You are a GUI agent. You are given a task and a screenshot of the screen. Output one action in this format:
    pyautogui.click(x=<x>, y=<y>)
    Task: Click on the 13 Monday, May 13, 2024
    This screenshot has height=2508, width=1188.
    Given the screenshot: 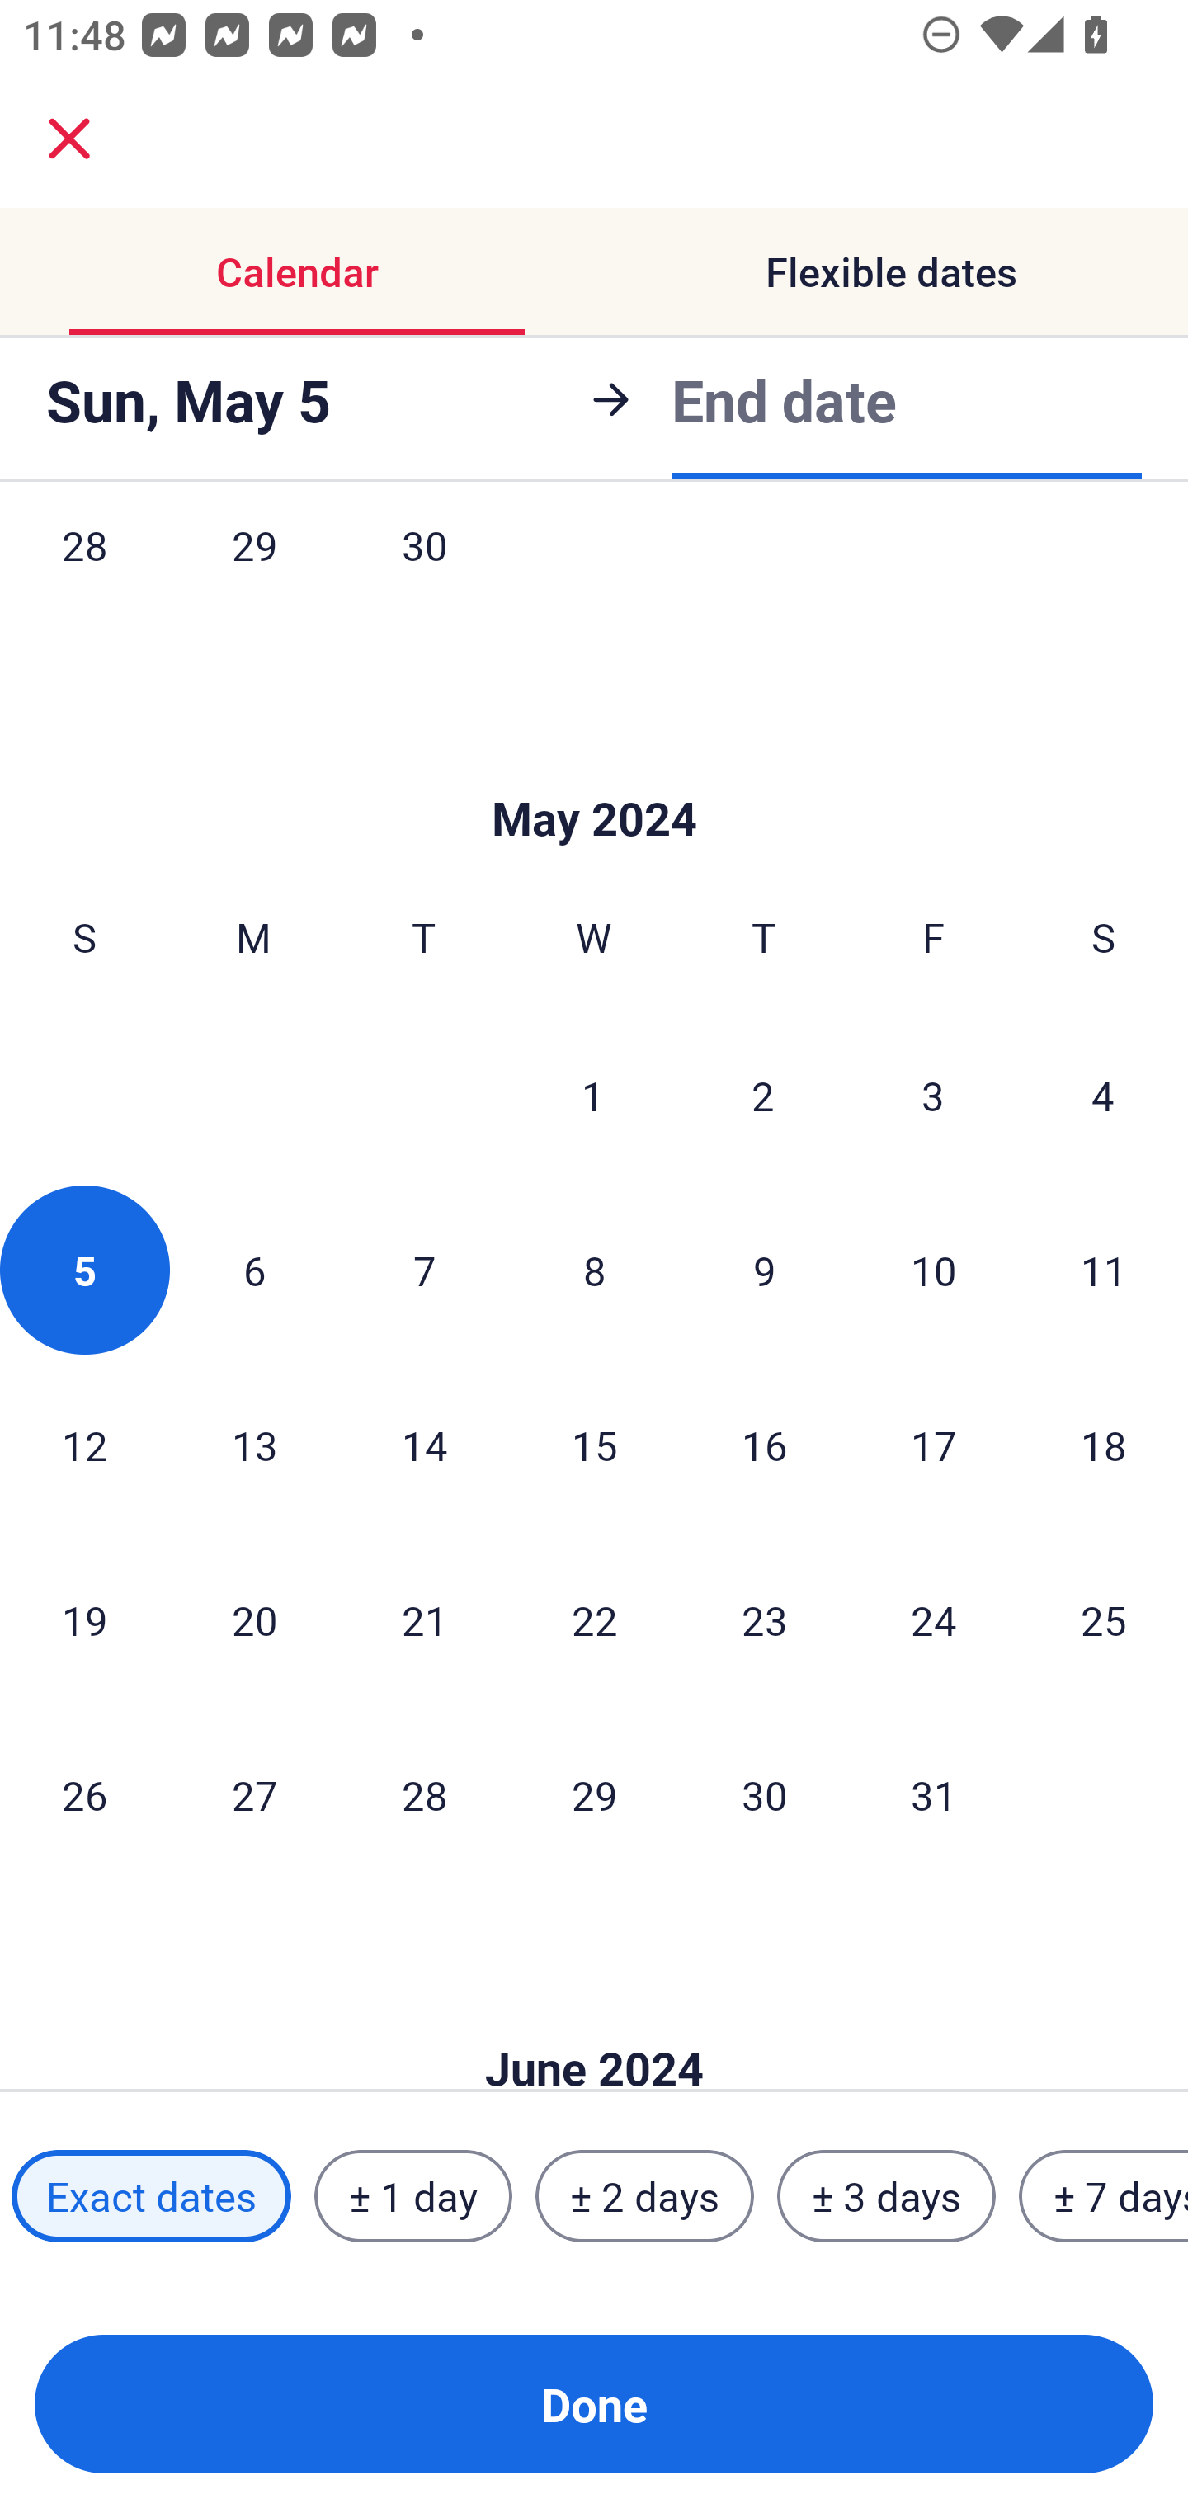 What is the action you would take?
    pyautogui.click(x=254, y=1444)
    